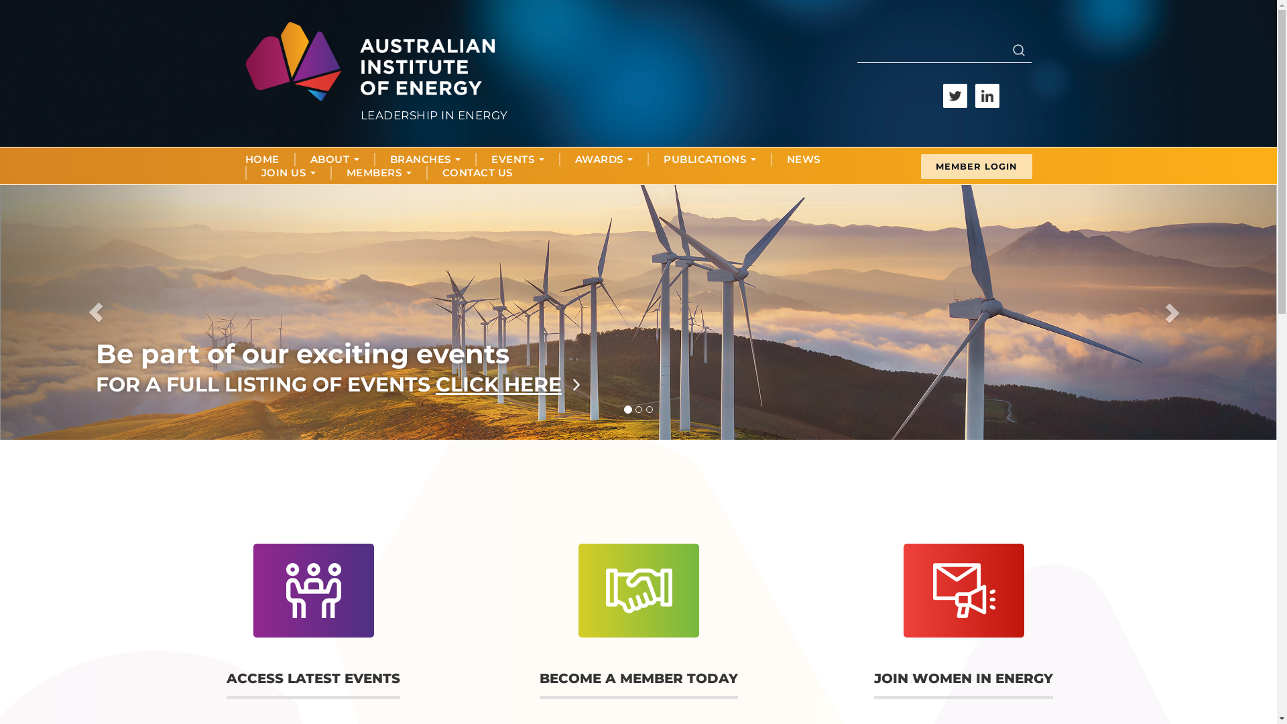 The height and width of the screenshot is (724, 1287). Describe the element at coordinates (964, 621) in the screenshot. I see `fill-module` at that location.